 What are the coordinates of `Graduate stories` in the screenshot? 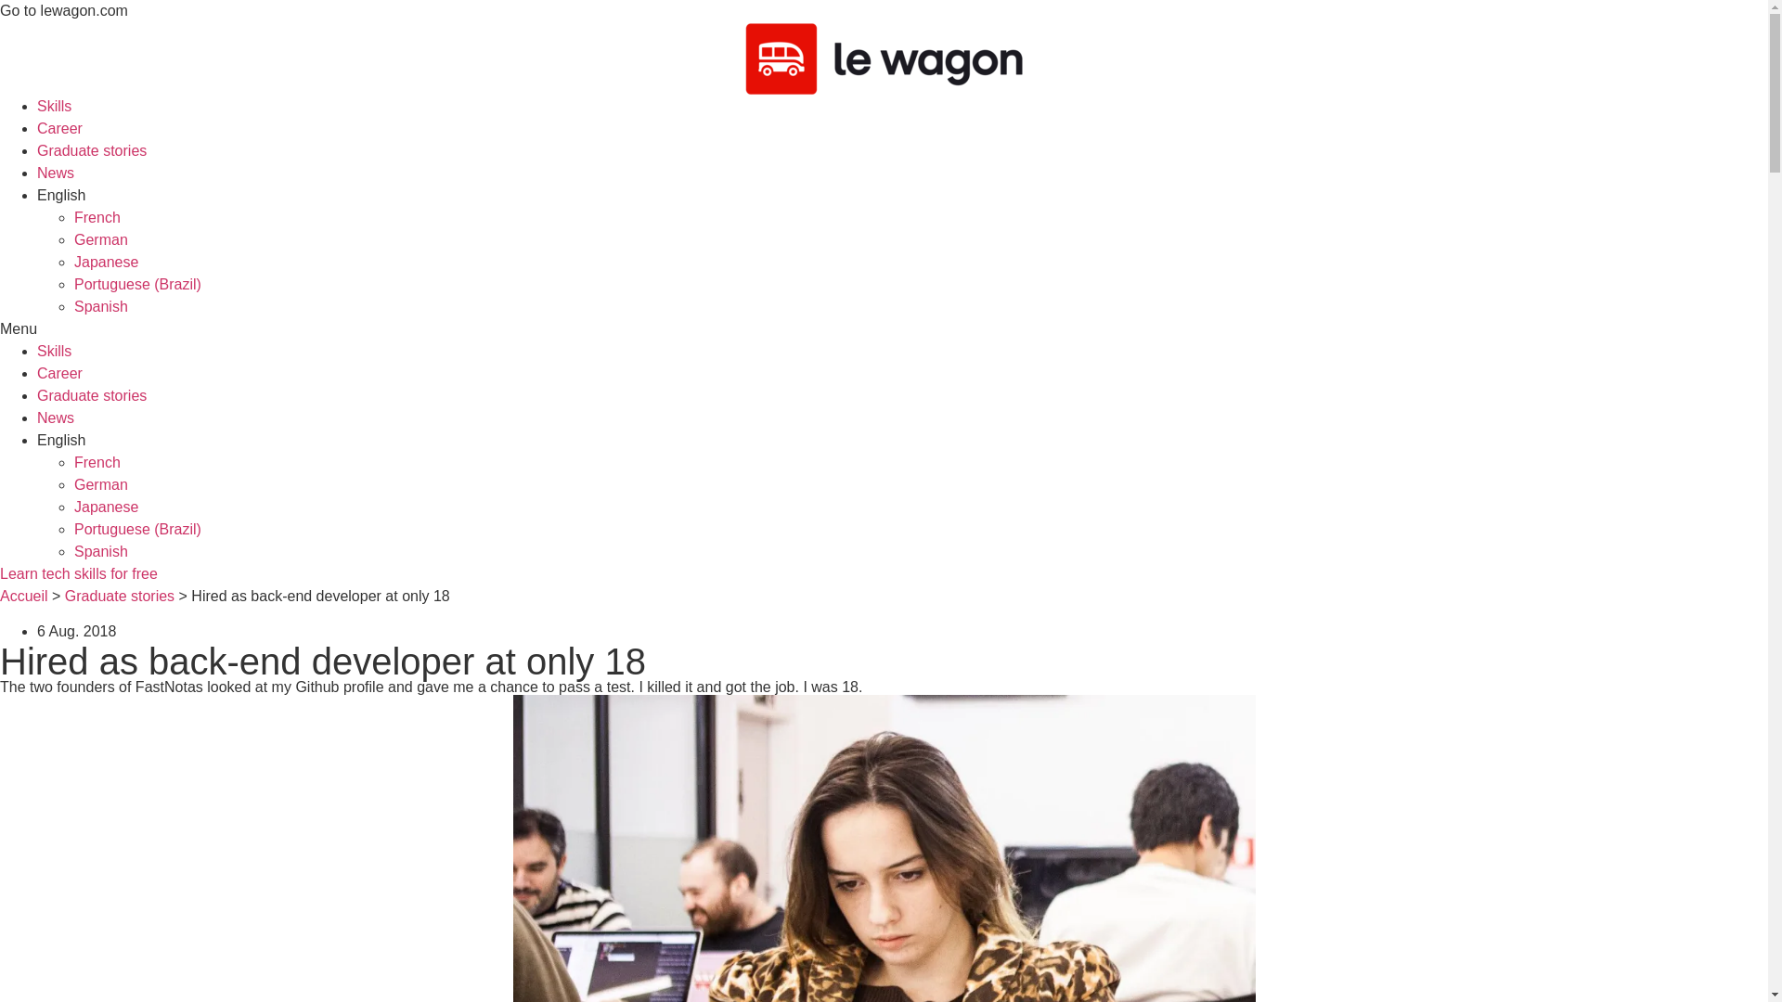 It's located at (119, 596).